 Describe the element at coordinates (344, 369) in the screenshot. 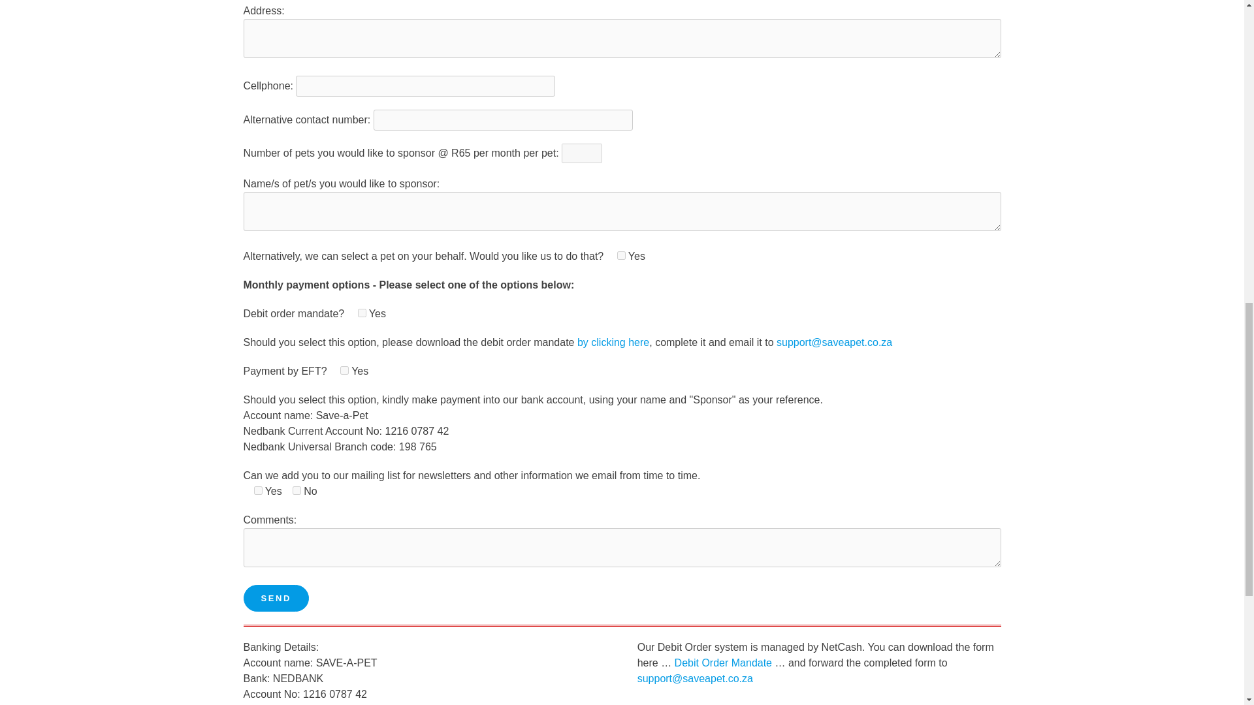

I see `Yes` at that location.